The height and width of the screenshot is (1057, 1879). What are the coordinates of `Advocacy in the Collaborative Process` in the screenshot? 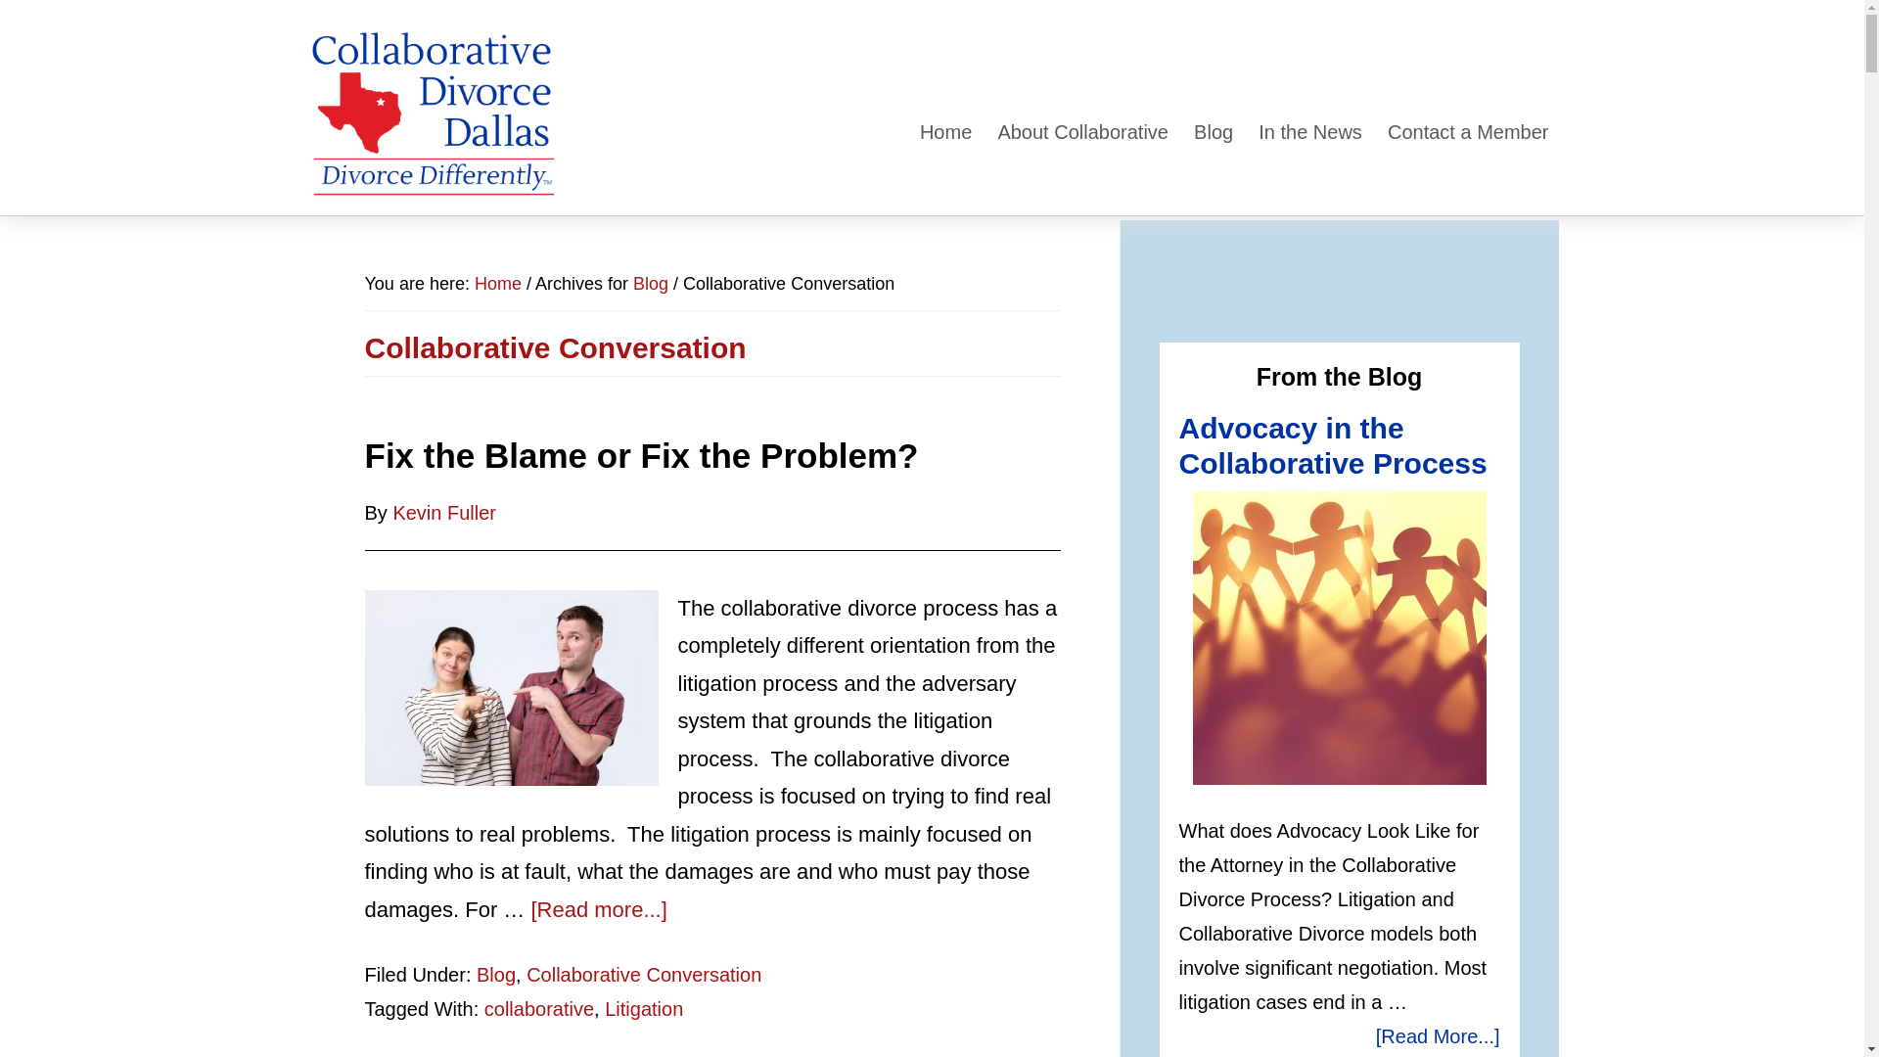 It's located at (1339, 638).